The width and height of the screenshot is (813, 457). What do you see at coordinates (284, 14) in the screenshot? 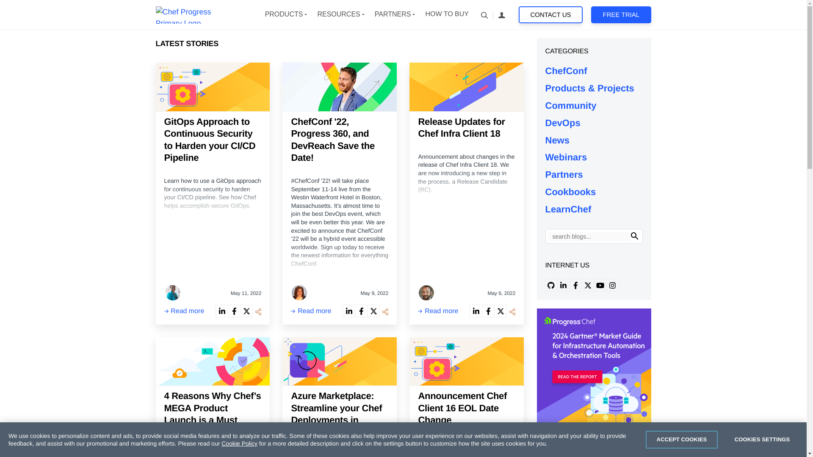
I see `PRODUCTS` at bounding box center [284, 14].